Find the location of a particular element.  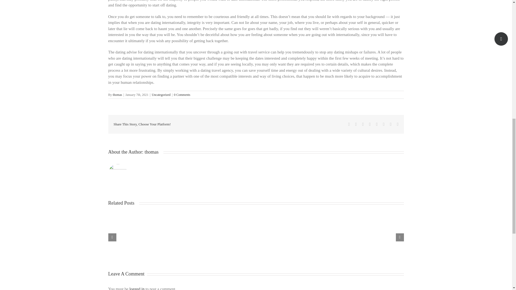

thomas is located at coordinates (118, 95).